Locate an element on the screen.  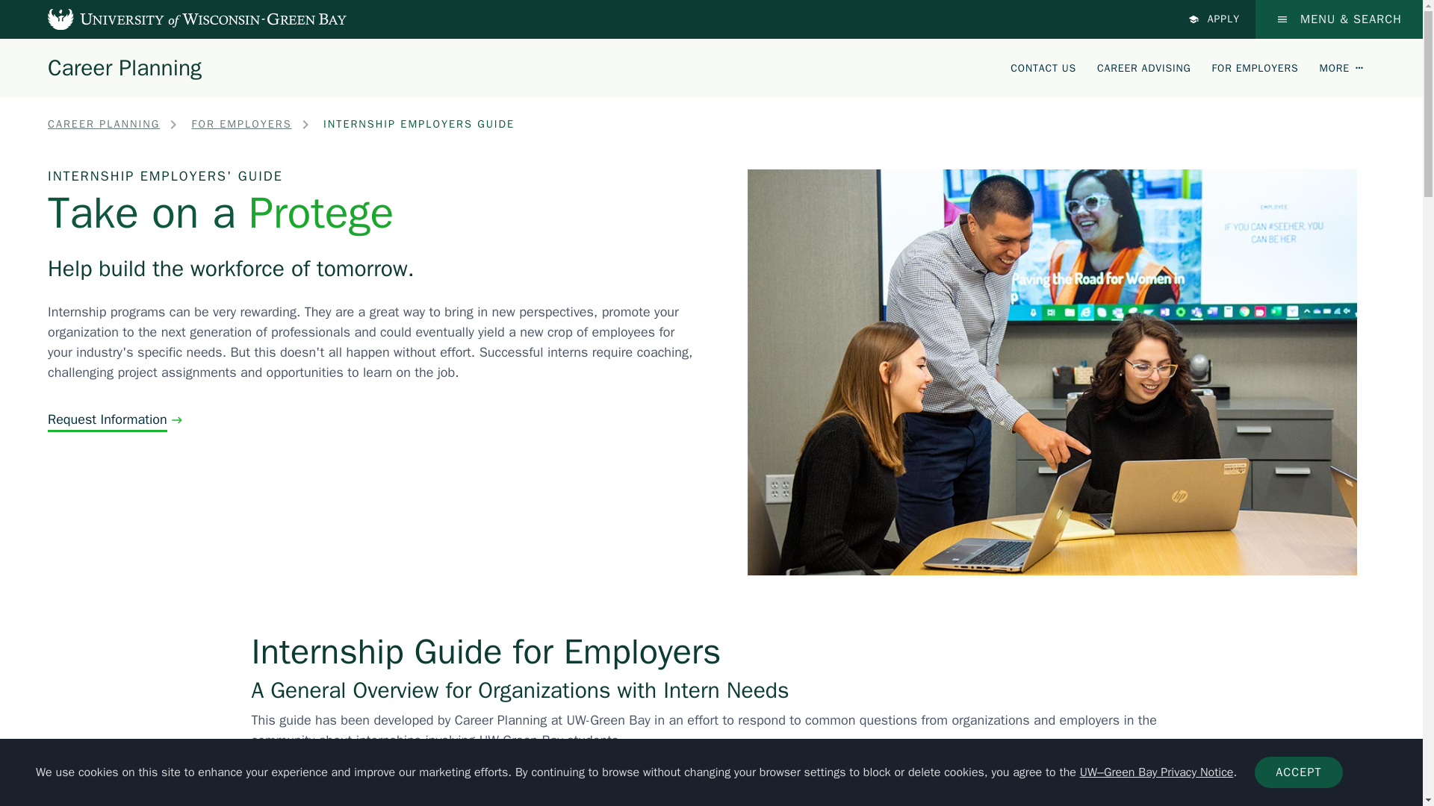
MORE is located at coordinates (1341, 67).